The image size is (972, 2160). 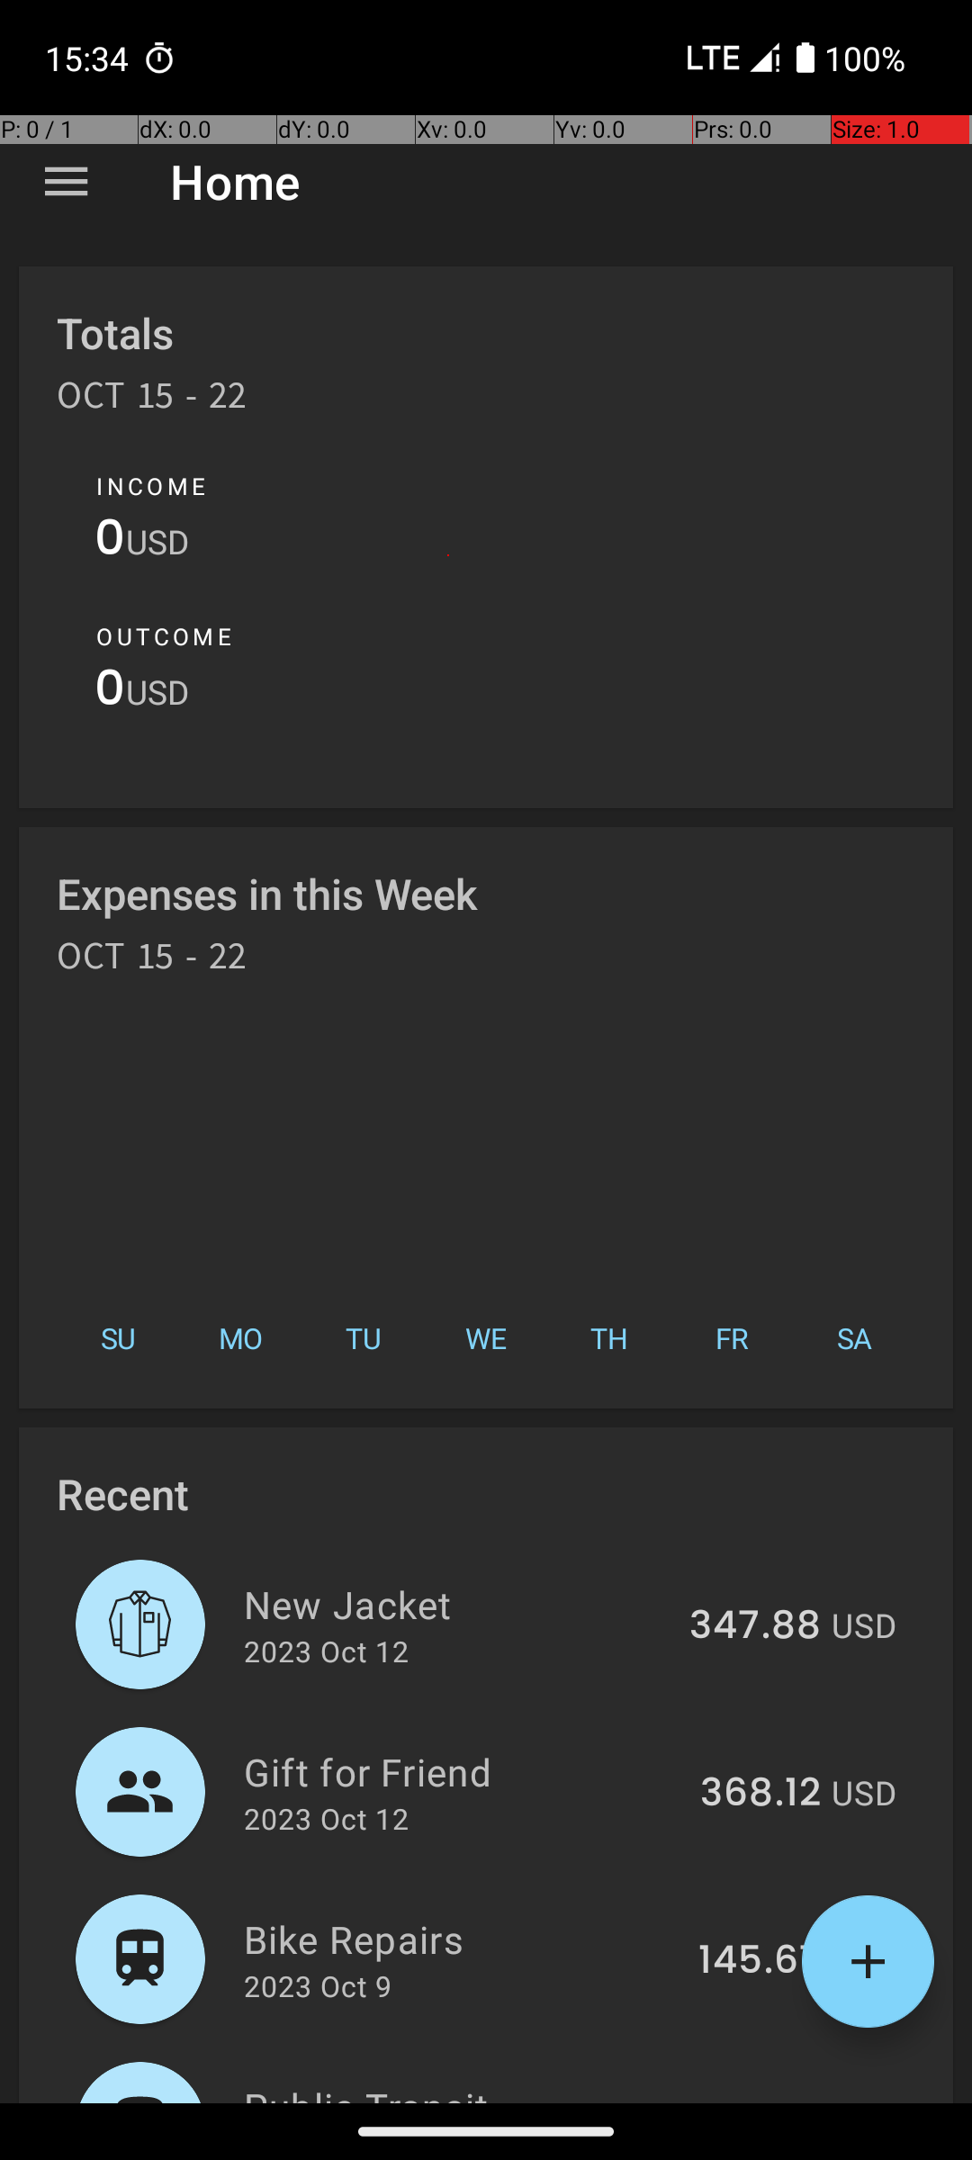 What do you see at coordinates (760, 1961) in the screenshot?
I see `145.67` at bounding box center [760, 1961].